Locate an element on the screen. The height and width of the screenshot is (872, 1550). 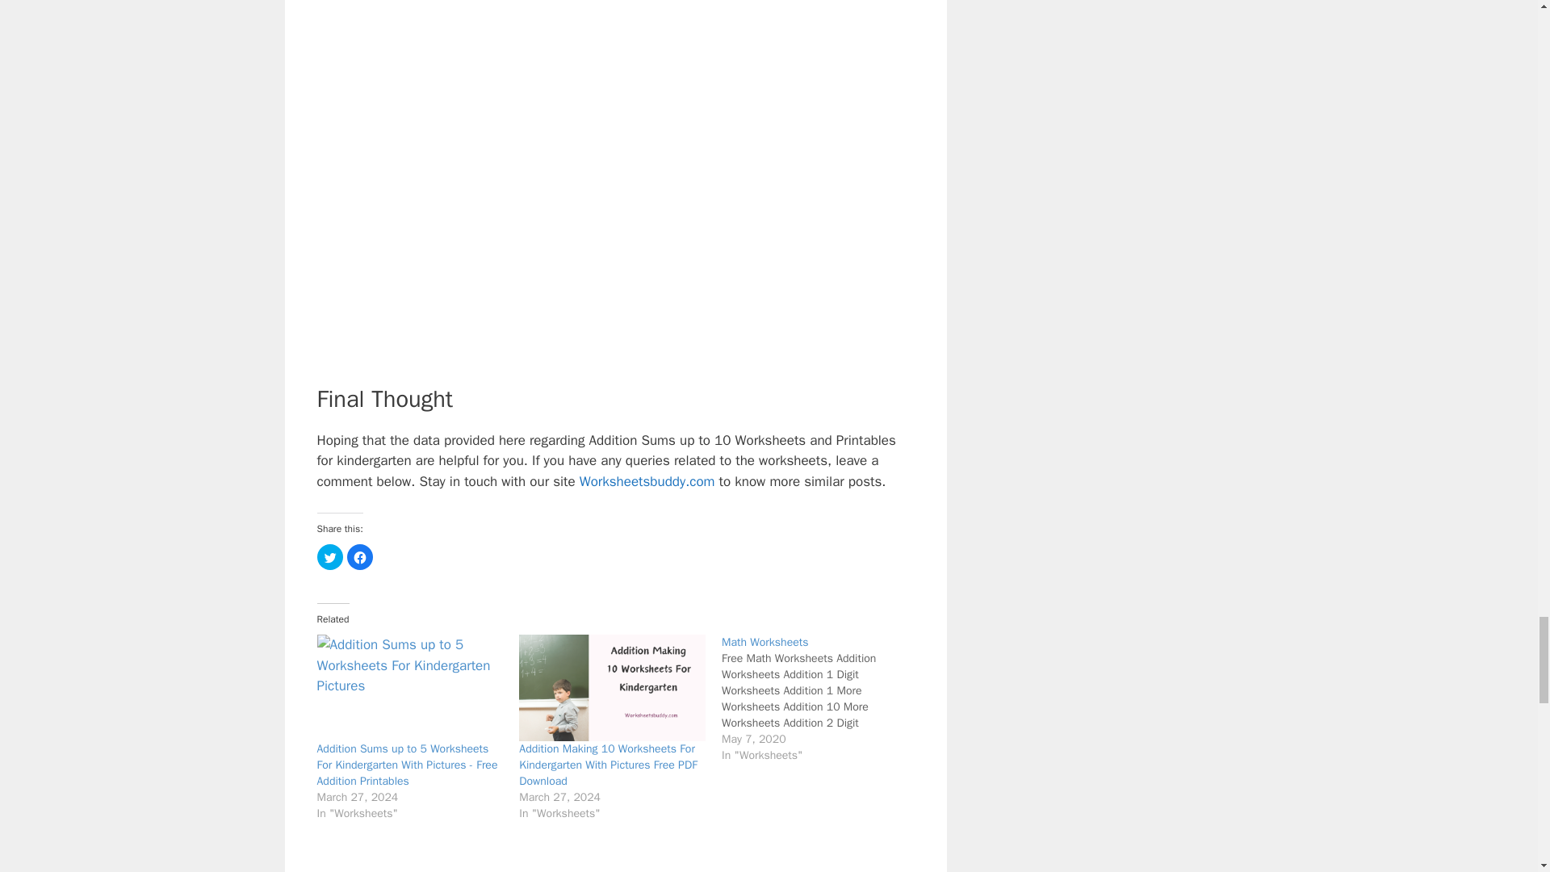
Worksheetsbuddy.com is located at coordinates (647, 481).